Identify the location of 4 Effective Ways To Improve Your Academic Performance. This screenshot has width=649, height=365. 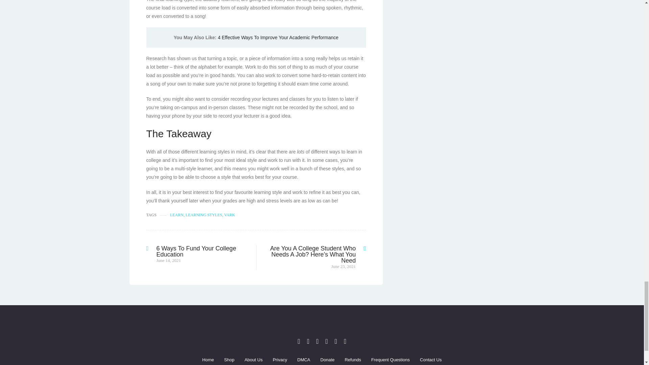
(278, 37).